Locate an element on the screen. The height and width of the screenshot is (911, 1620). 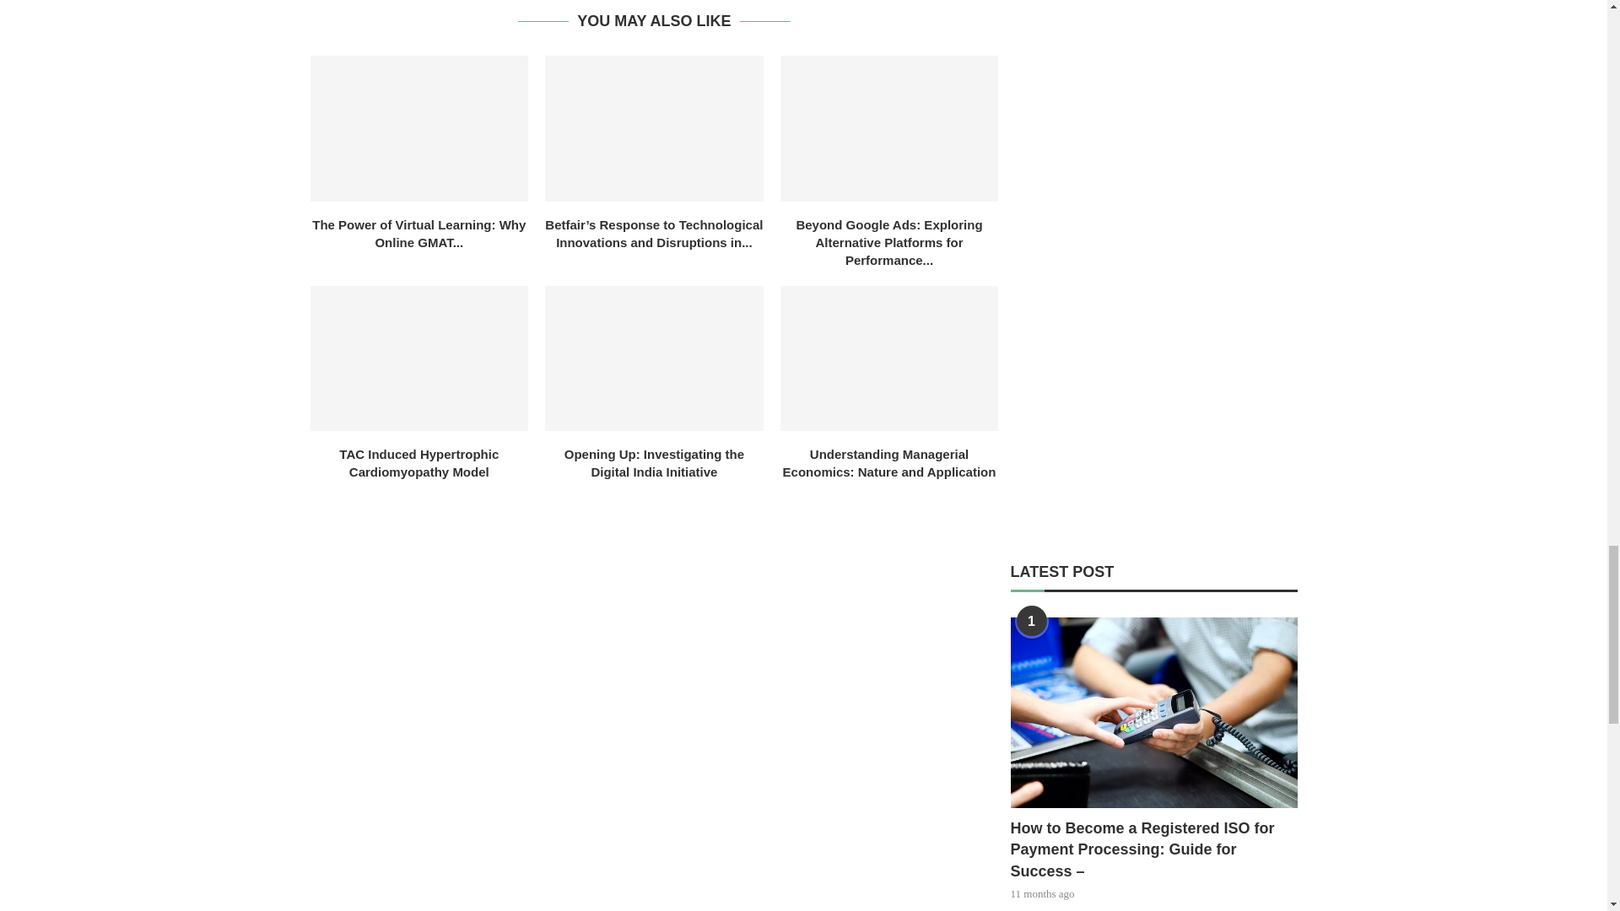
Opening Up: Investigating the Digital India Initiative is located at coordinates (653, 358).